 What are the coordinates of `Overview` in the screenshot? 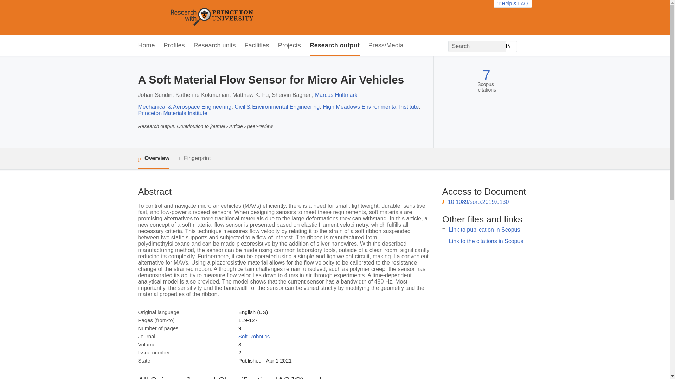 It's located at (153, 159).